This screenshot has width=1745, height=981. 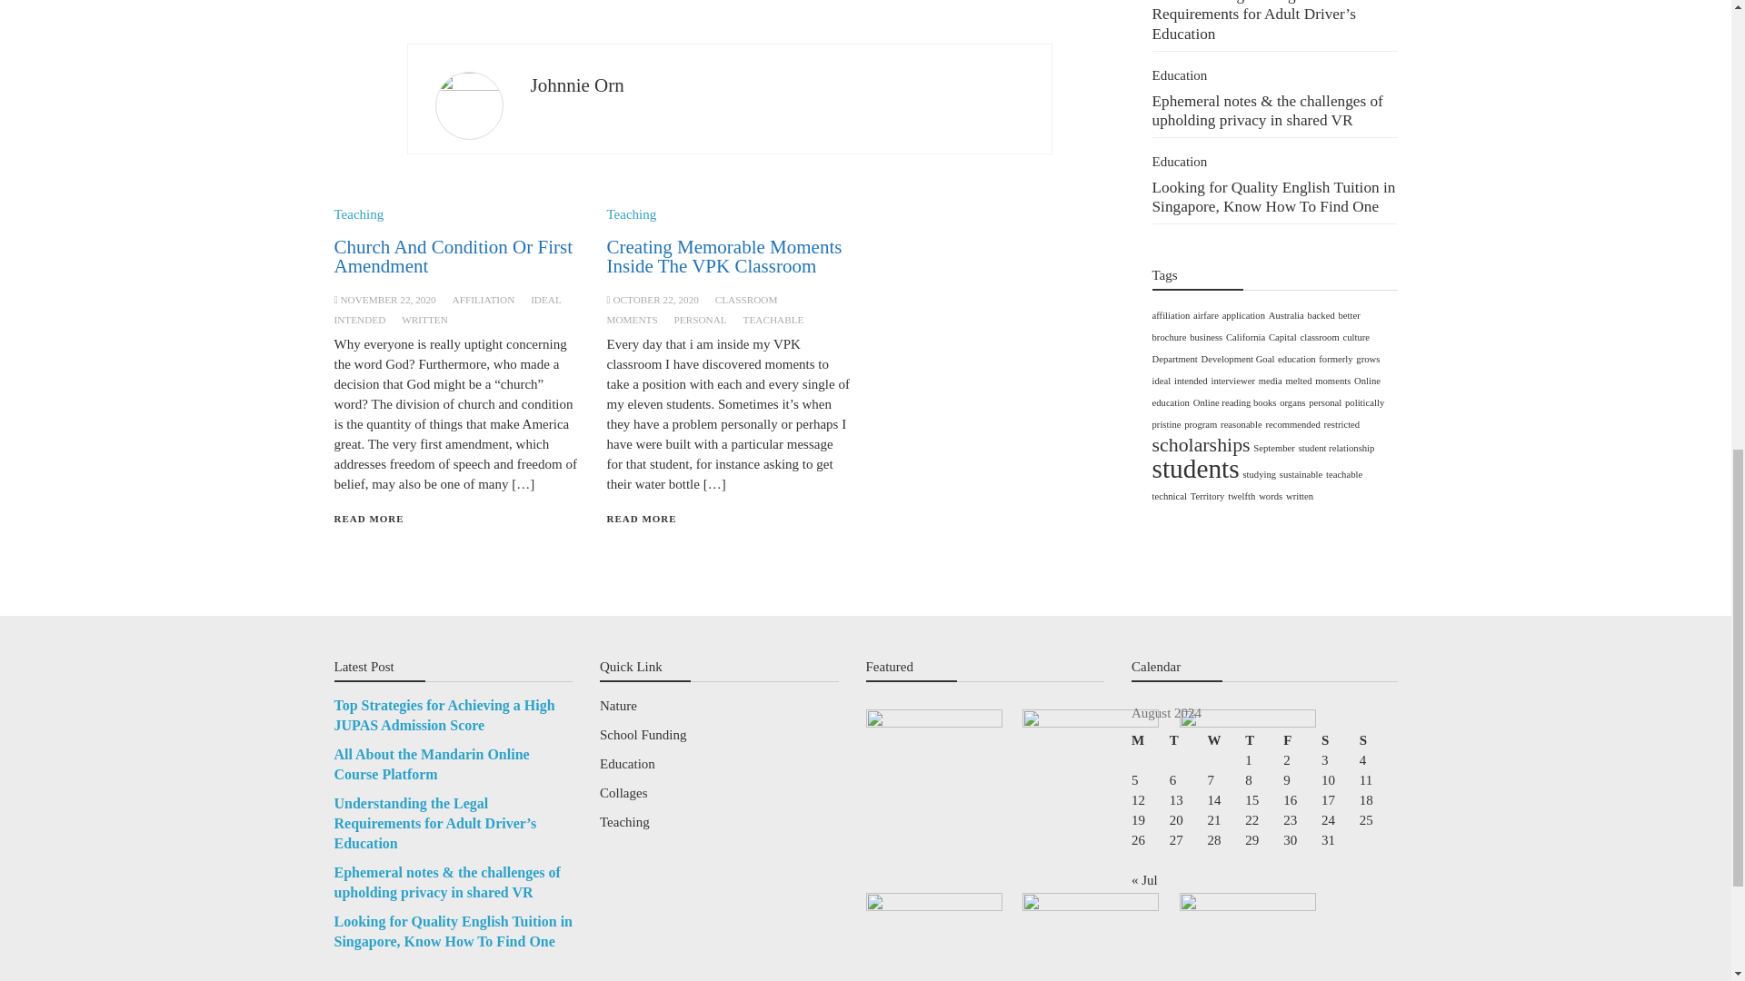 I want to click on IDEAL, so click(x=545, y=300).